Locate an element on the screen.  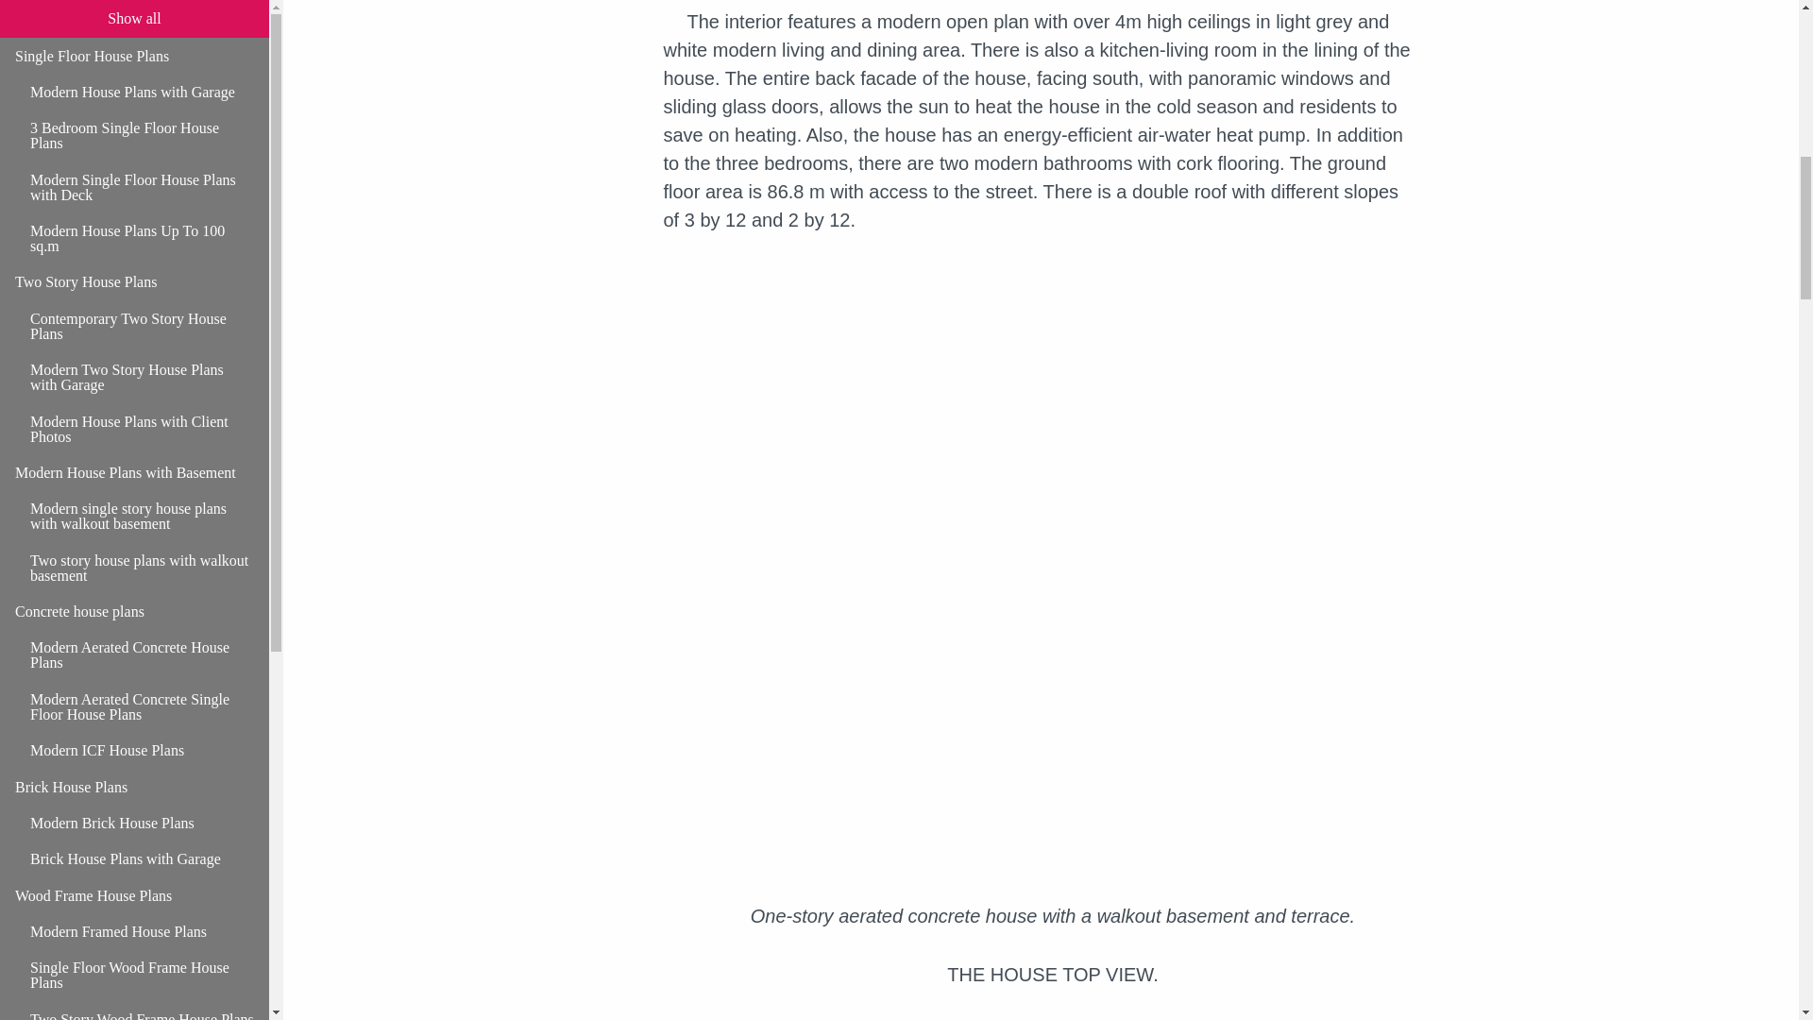
Timber House Plans is located at coordinates (134, 36).